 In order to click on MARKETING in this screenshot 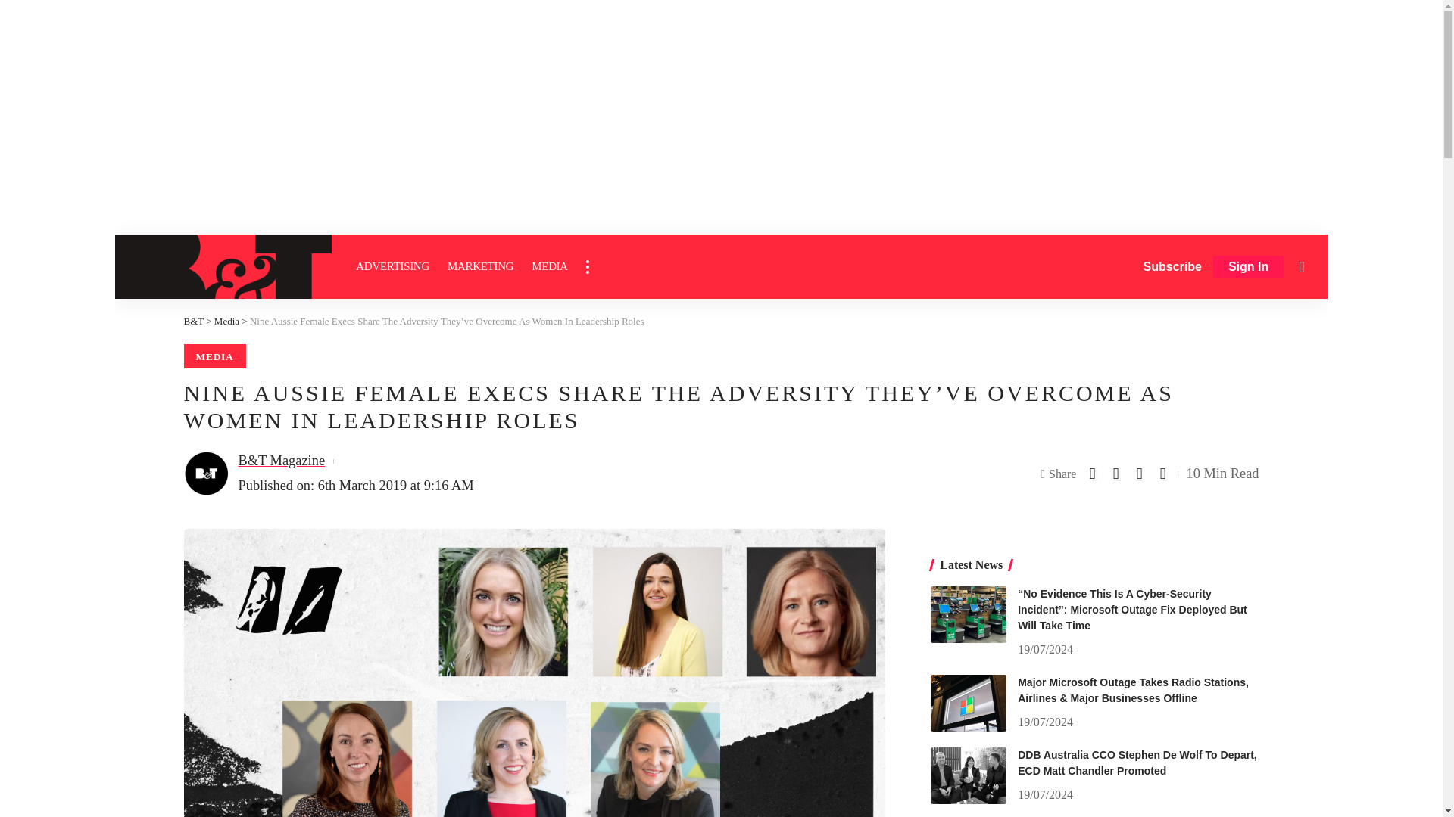, I will do `click(480, 266)`.